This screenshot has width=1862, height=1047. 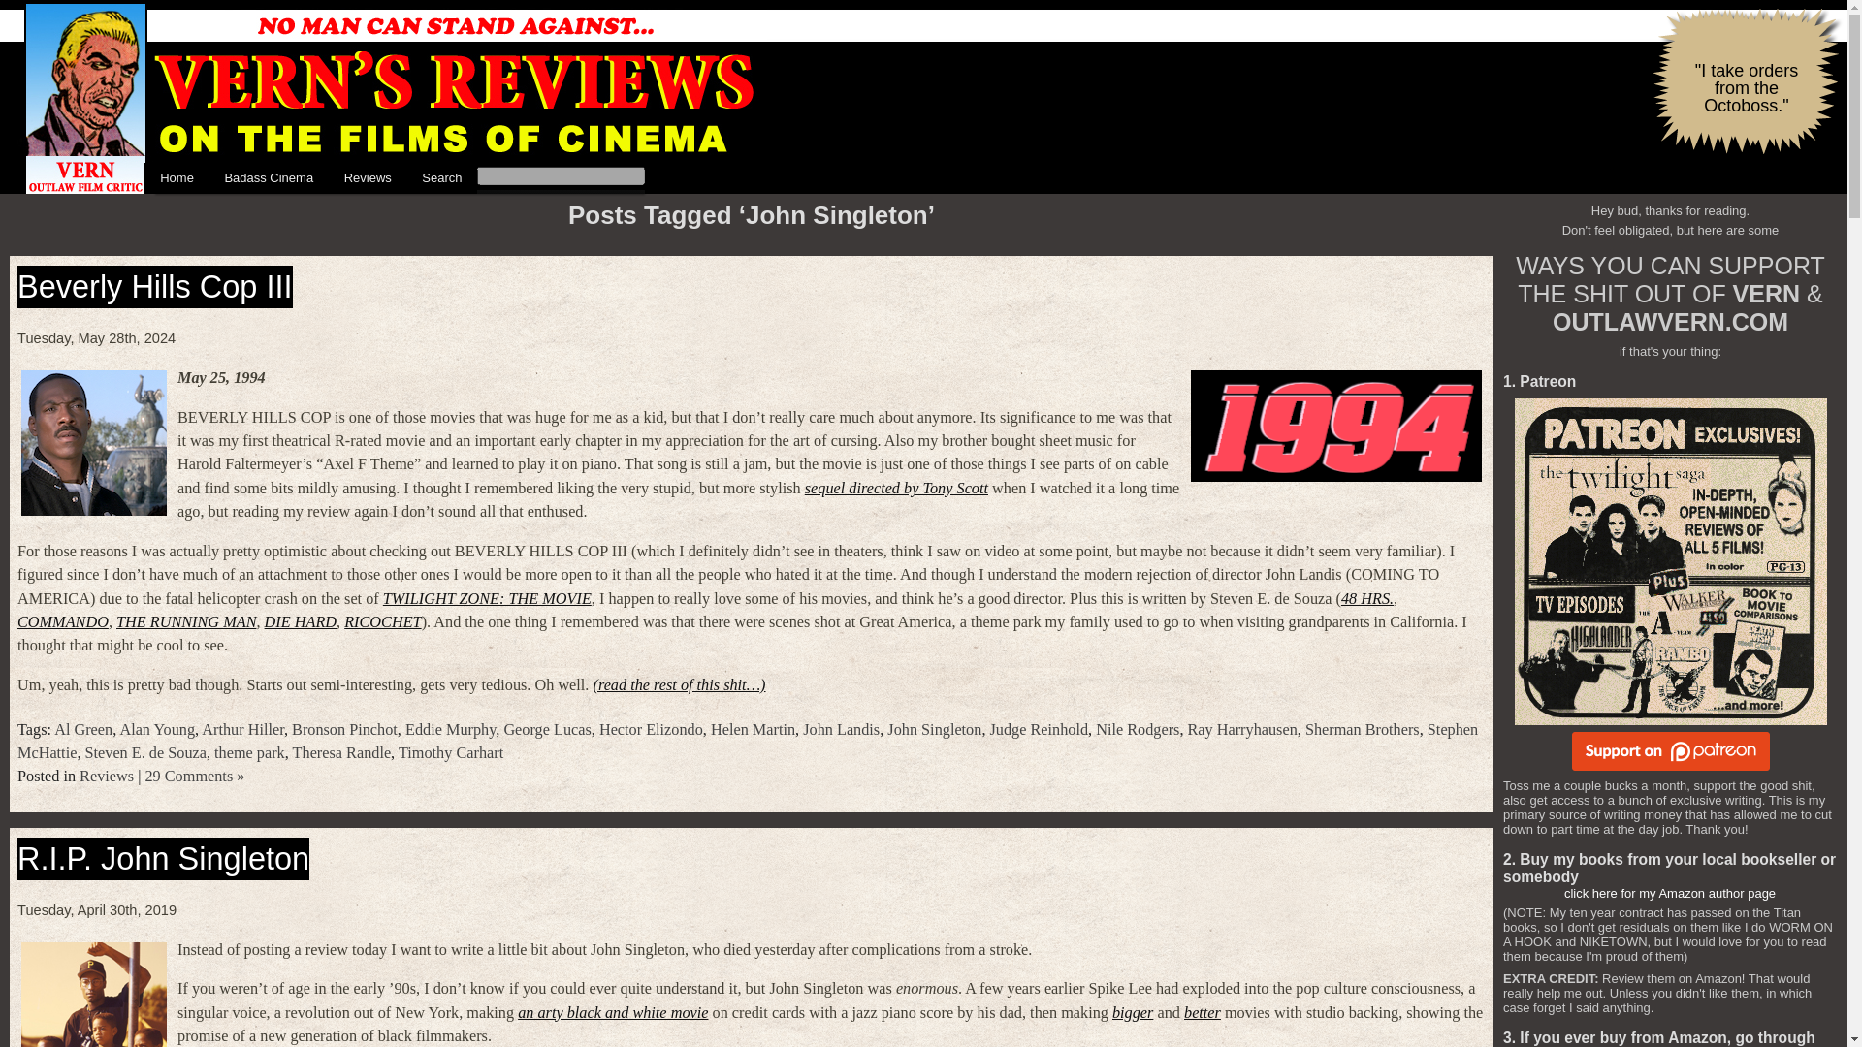 What do you see at coordinates (163, 859) in the screenshot?
I see `Permanent Link to R.I.P. John Singleton` at bounding box center [163, 859].